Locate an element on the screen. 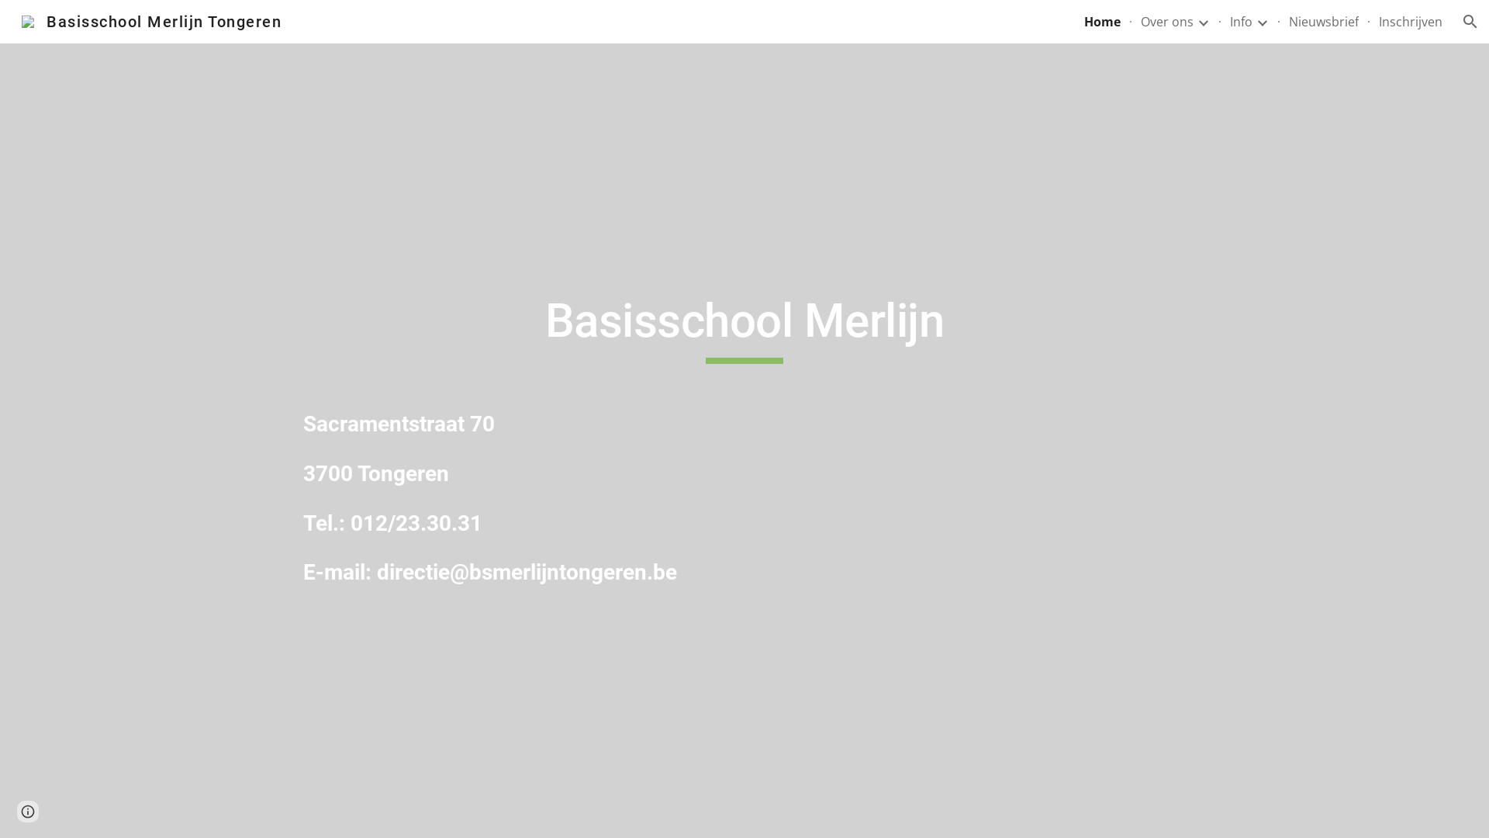 This screenshot has height=838, width=1489. Nieuwsbrief is located at coordinates (1324, 22).